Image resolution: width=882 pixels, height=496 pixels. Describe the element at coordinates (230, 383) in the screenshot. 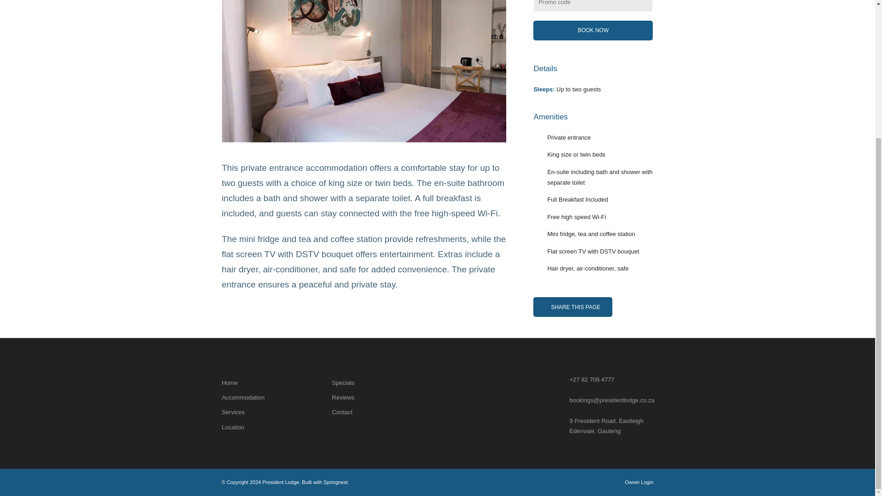

I see `Home` at that location.